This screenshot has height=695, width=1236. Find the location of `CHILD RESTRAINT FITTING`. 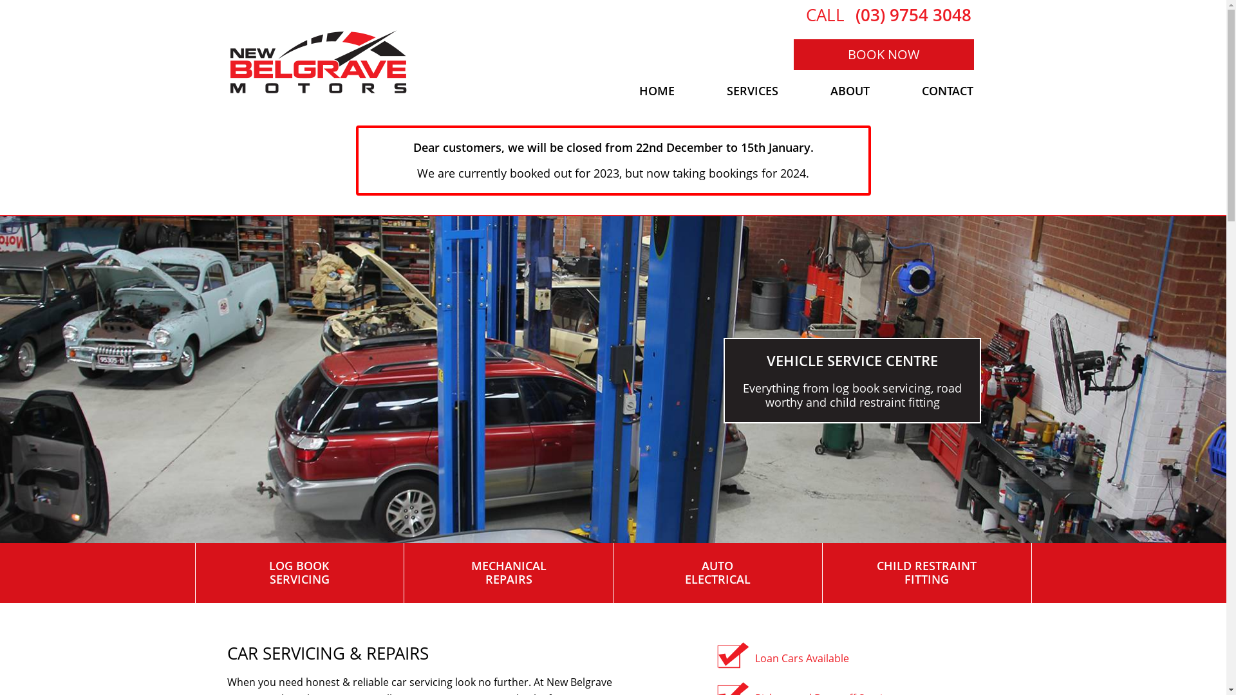

CHILD RESTRAINT FITTING is located at coordinates (927, 573).